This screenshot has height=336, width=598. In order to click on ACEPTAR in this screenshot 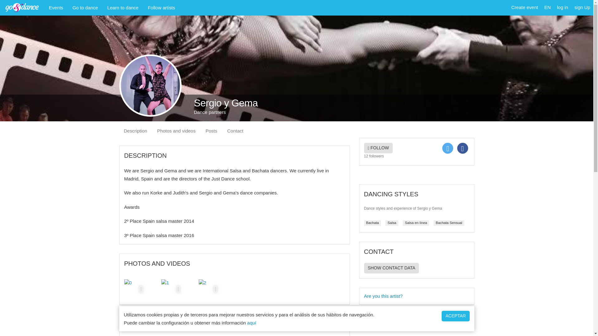, I will do `click(455, 316)`.